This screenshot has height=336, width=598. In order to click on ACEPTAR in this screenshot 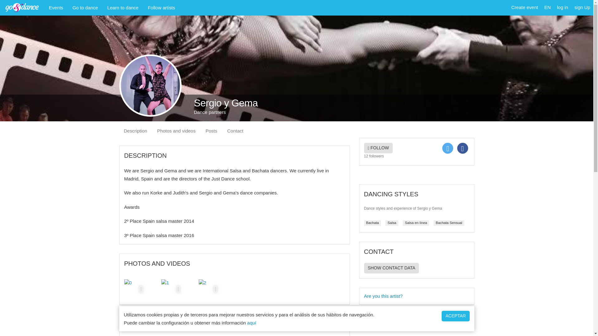, I will do `click(455, 316)`.